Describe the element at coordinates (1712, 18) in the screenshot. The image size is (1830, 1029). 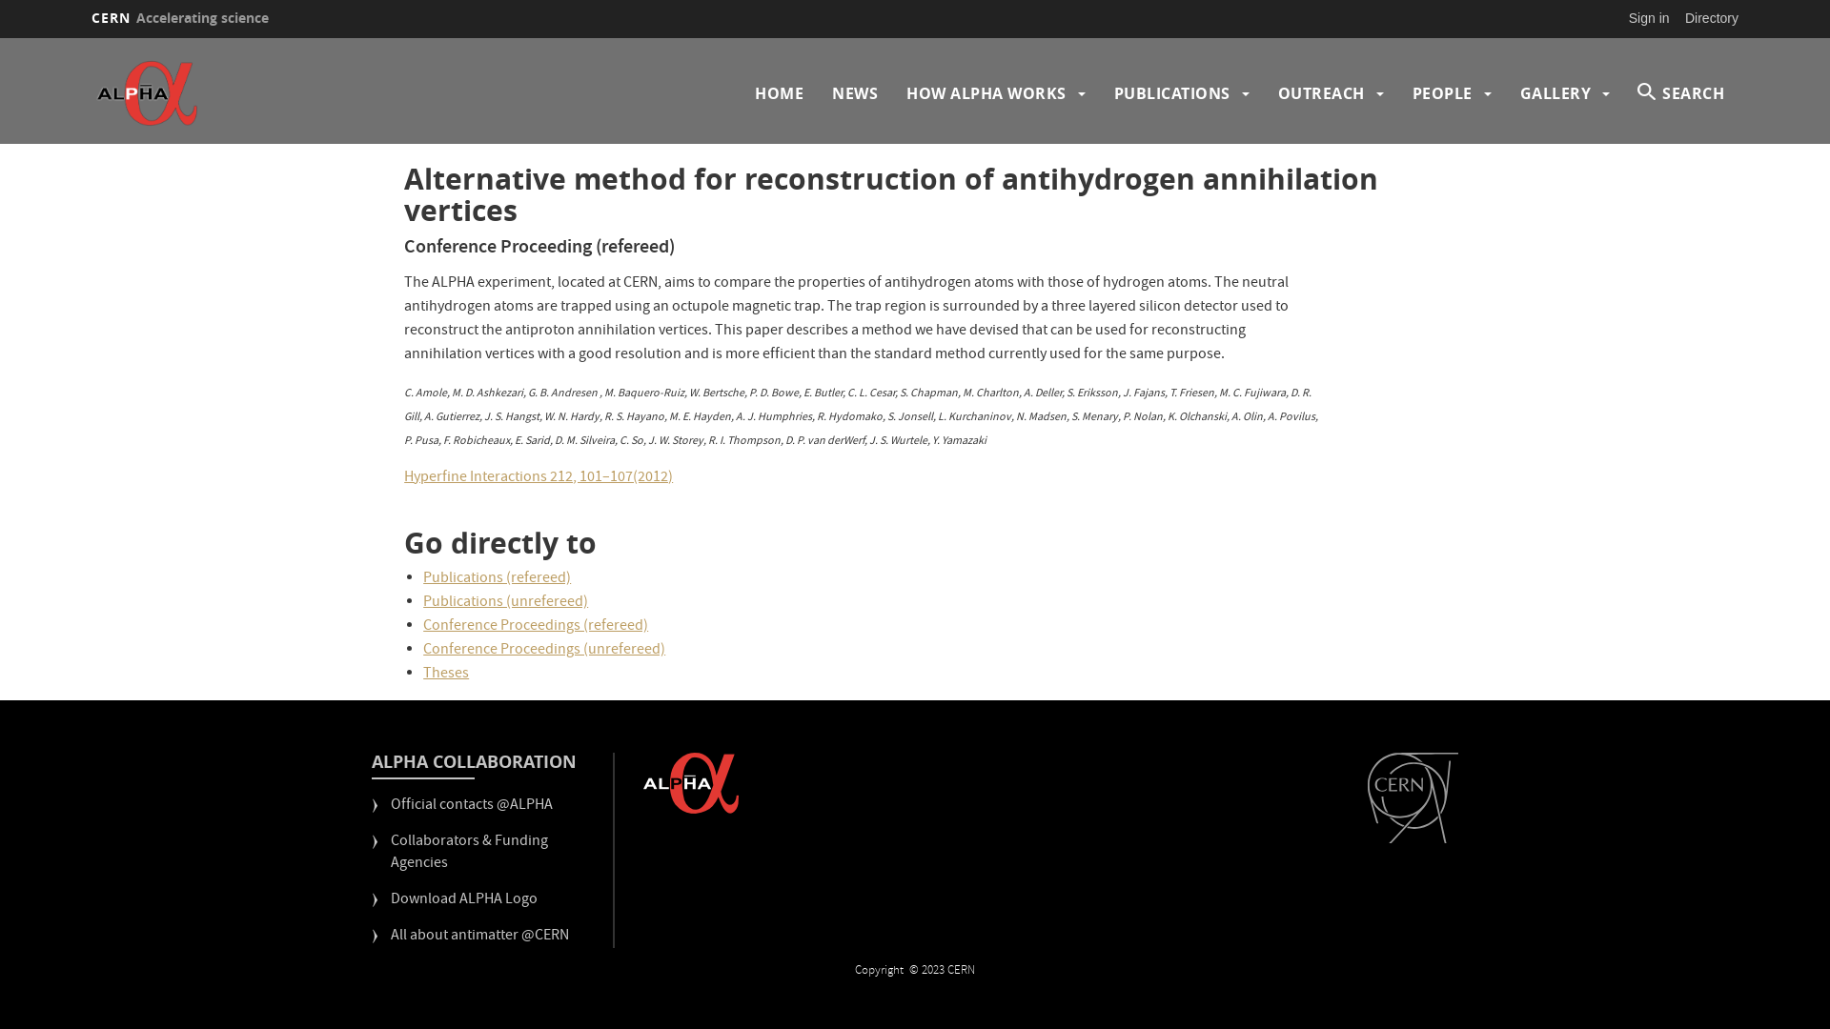
I see `Directory` at that location.